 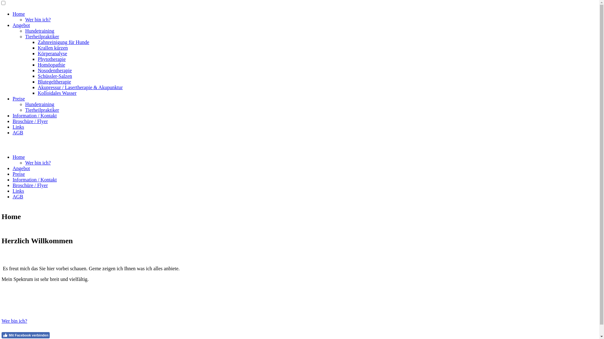 What do you see at coordinates (57, 93) in the screenshot?
I see `Kolloidales Wasser` at bounding box center [57, 93].